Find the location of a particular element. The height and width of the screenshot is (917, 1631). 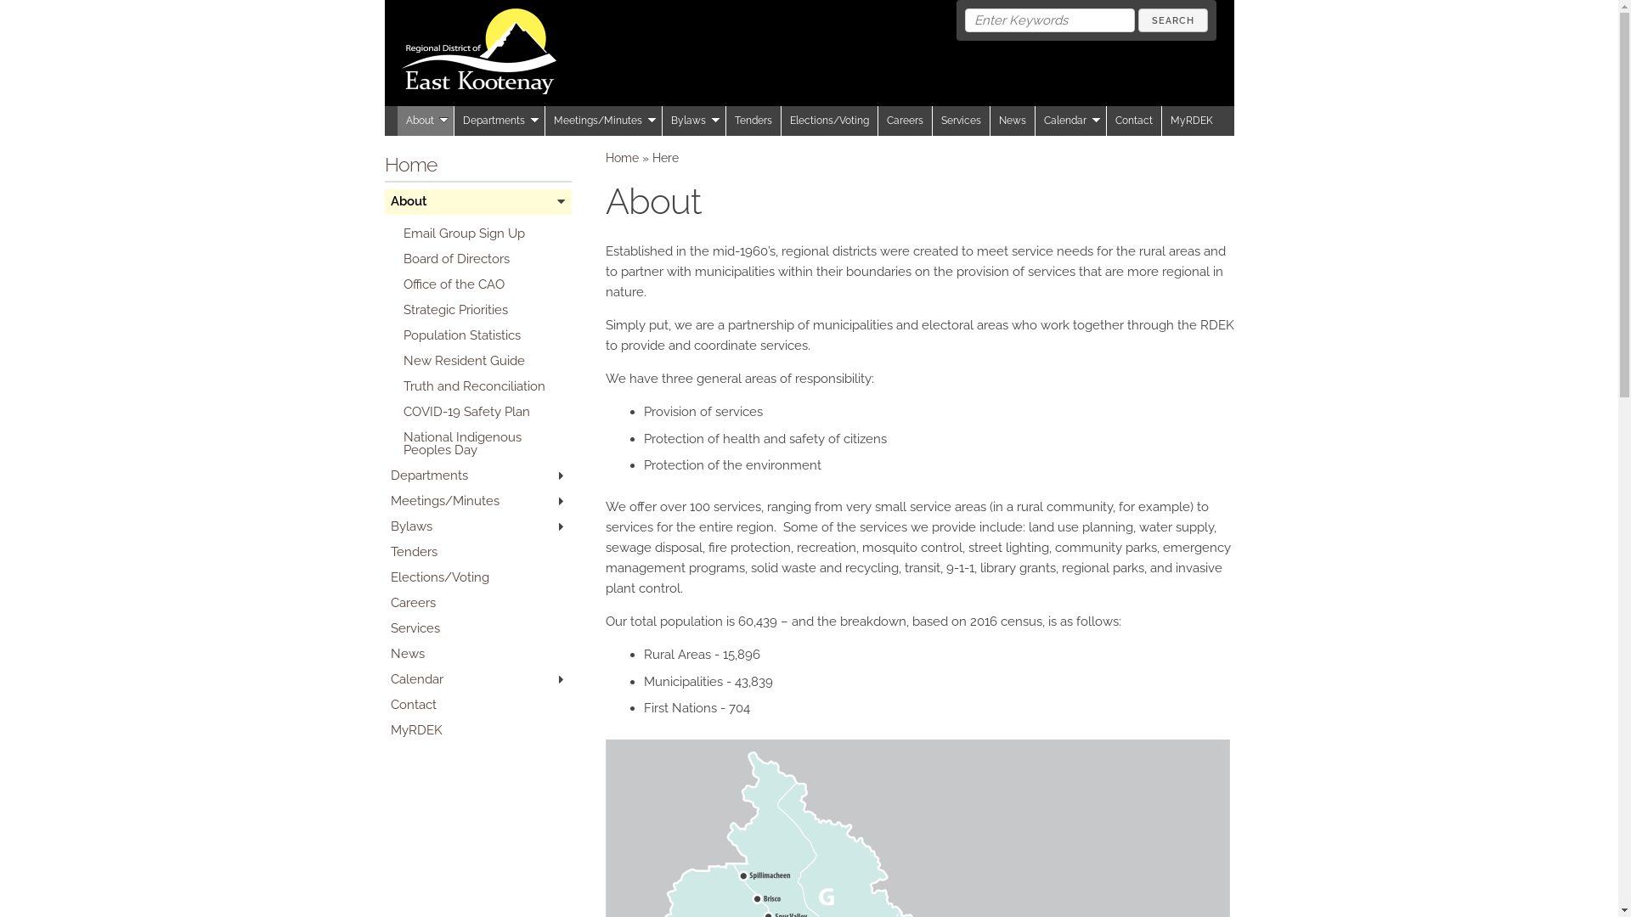

Careers is located at coordinates (477, 603).